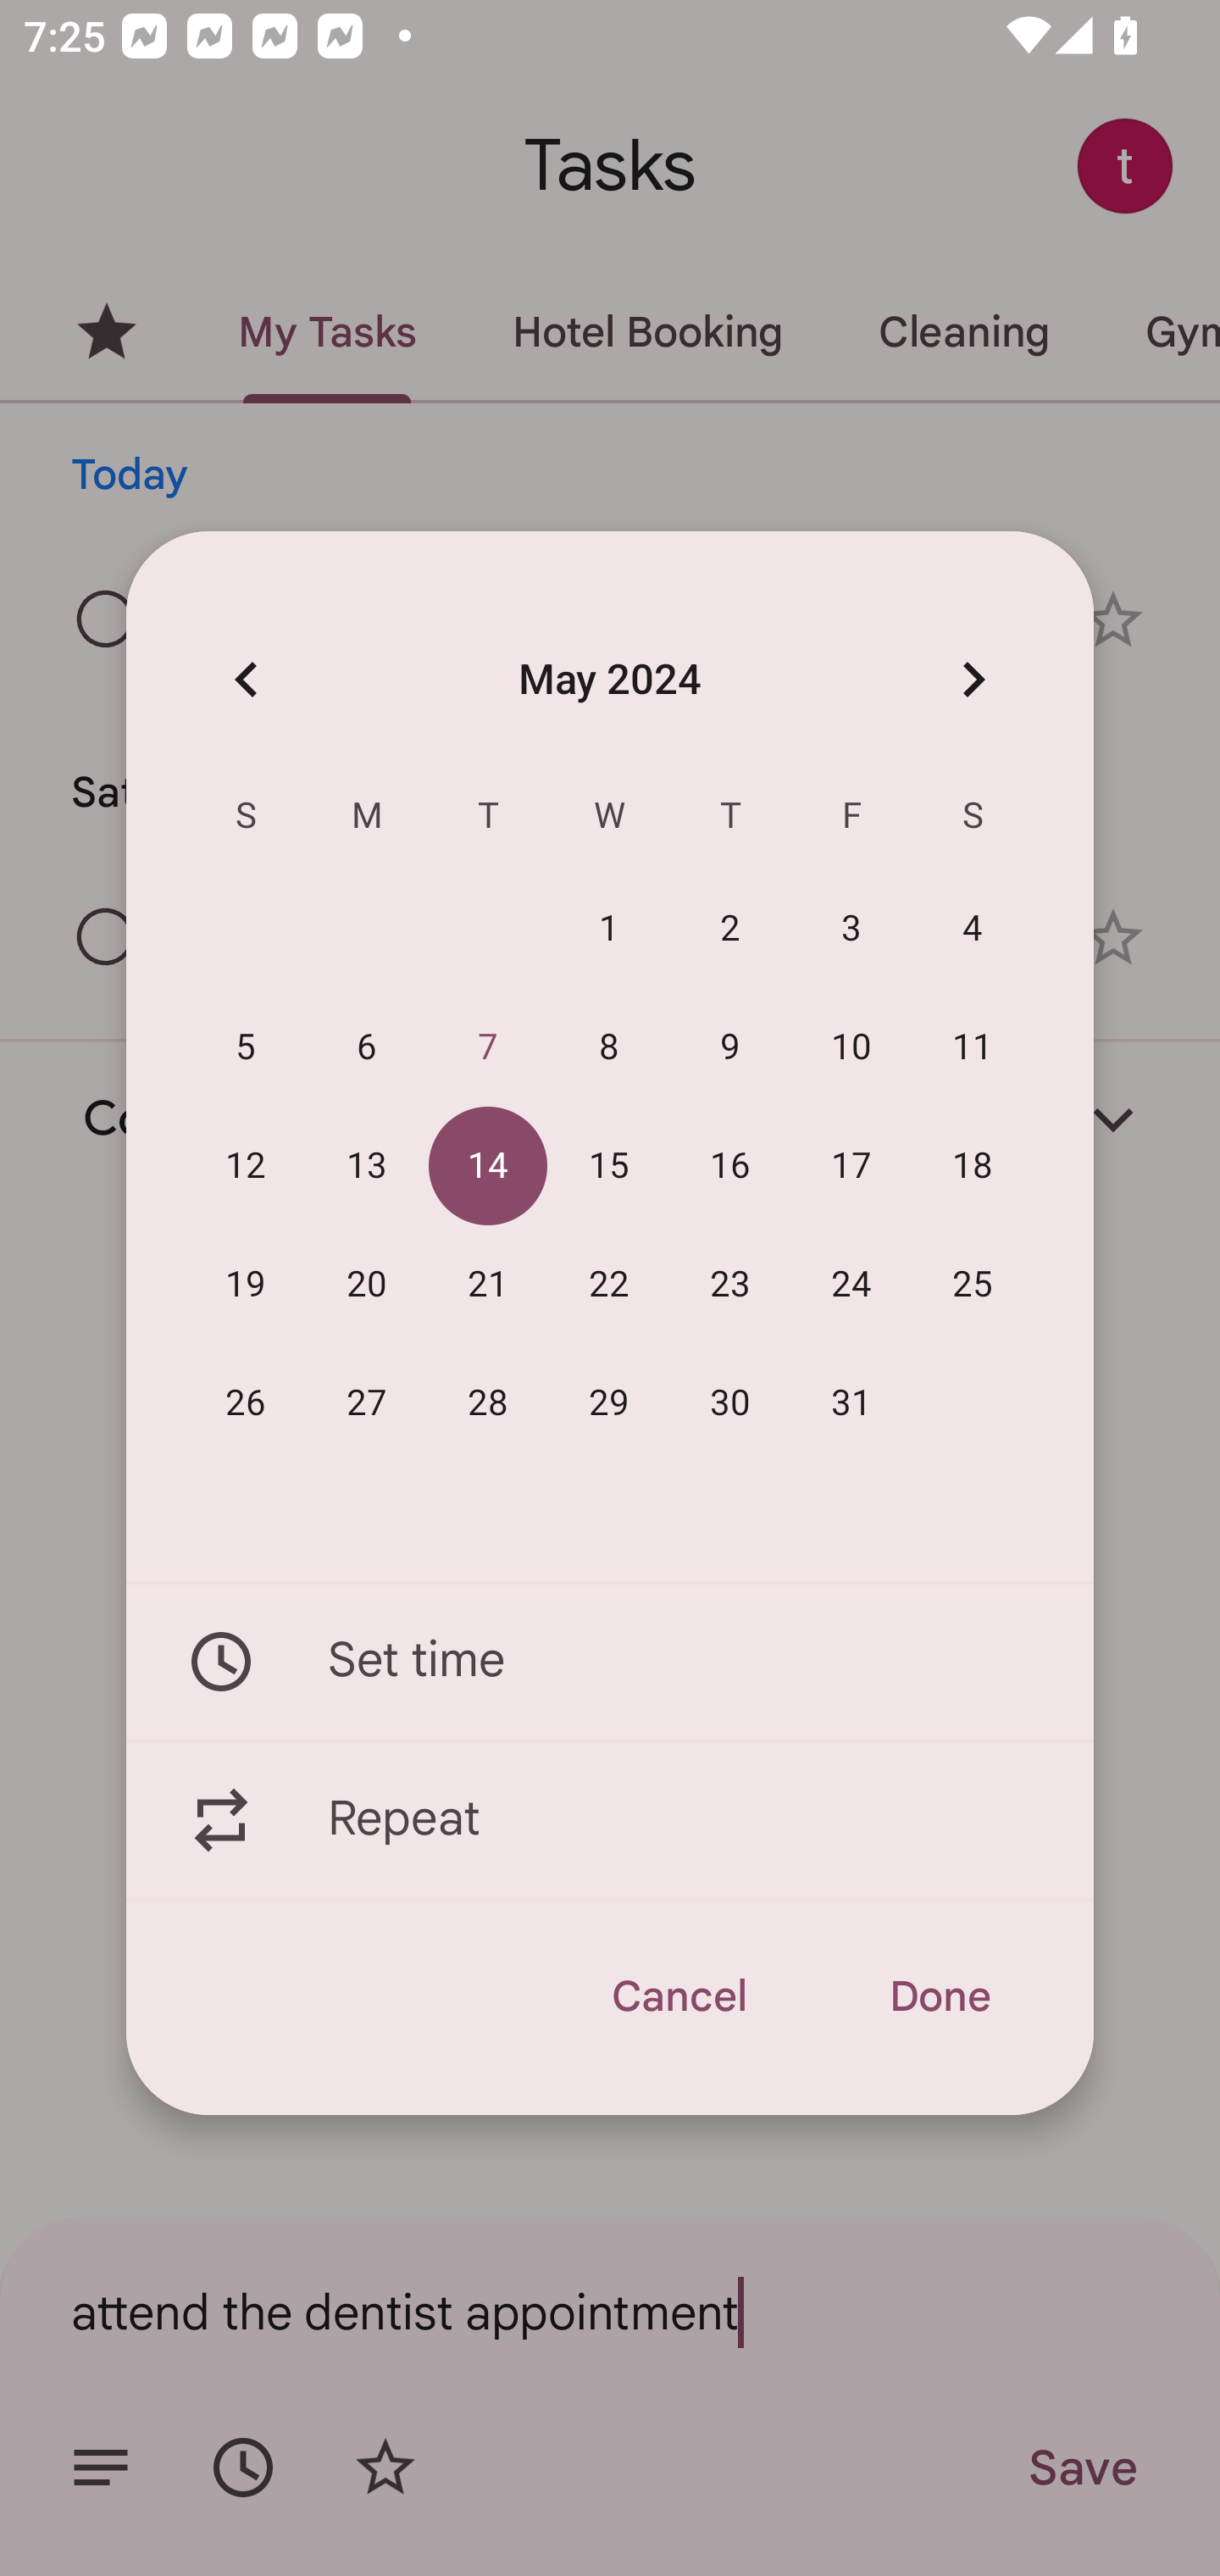 Image resolution: width=1220 pixels, height=2576 pixels. What do you see at coordinates (488, 1285) in the screenshot?
I see `21 21 May 2024` at bounding box center [488, 1285].